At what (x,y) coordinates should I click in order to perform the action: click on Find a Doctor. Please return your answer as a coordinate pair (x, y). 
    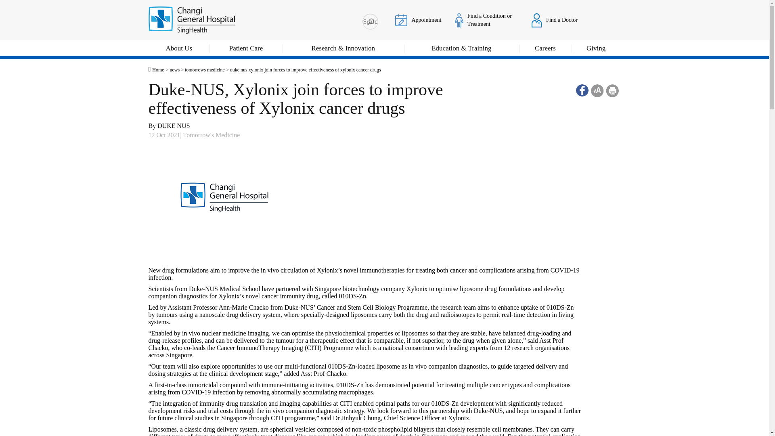
    Looking at the image, I should click on (555, 20).